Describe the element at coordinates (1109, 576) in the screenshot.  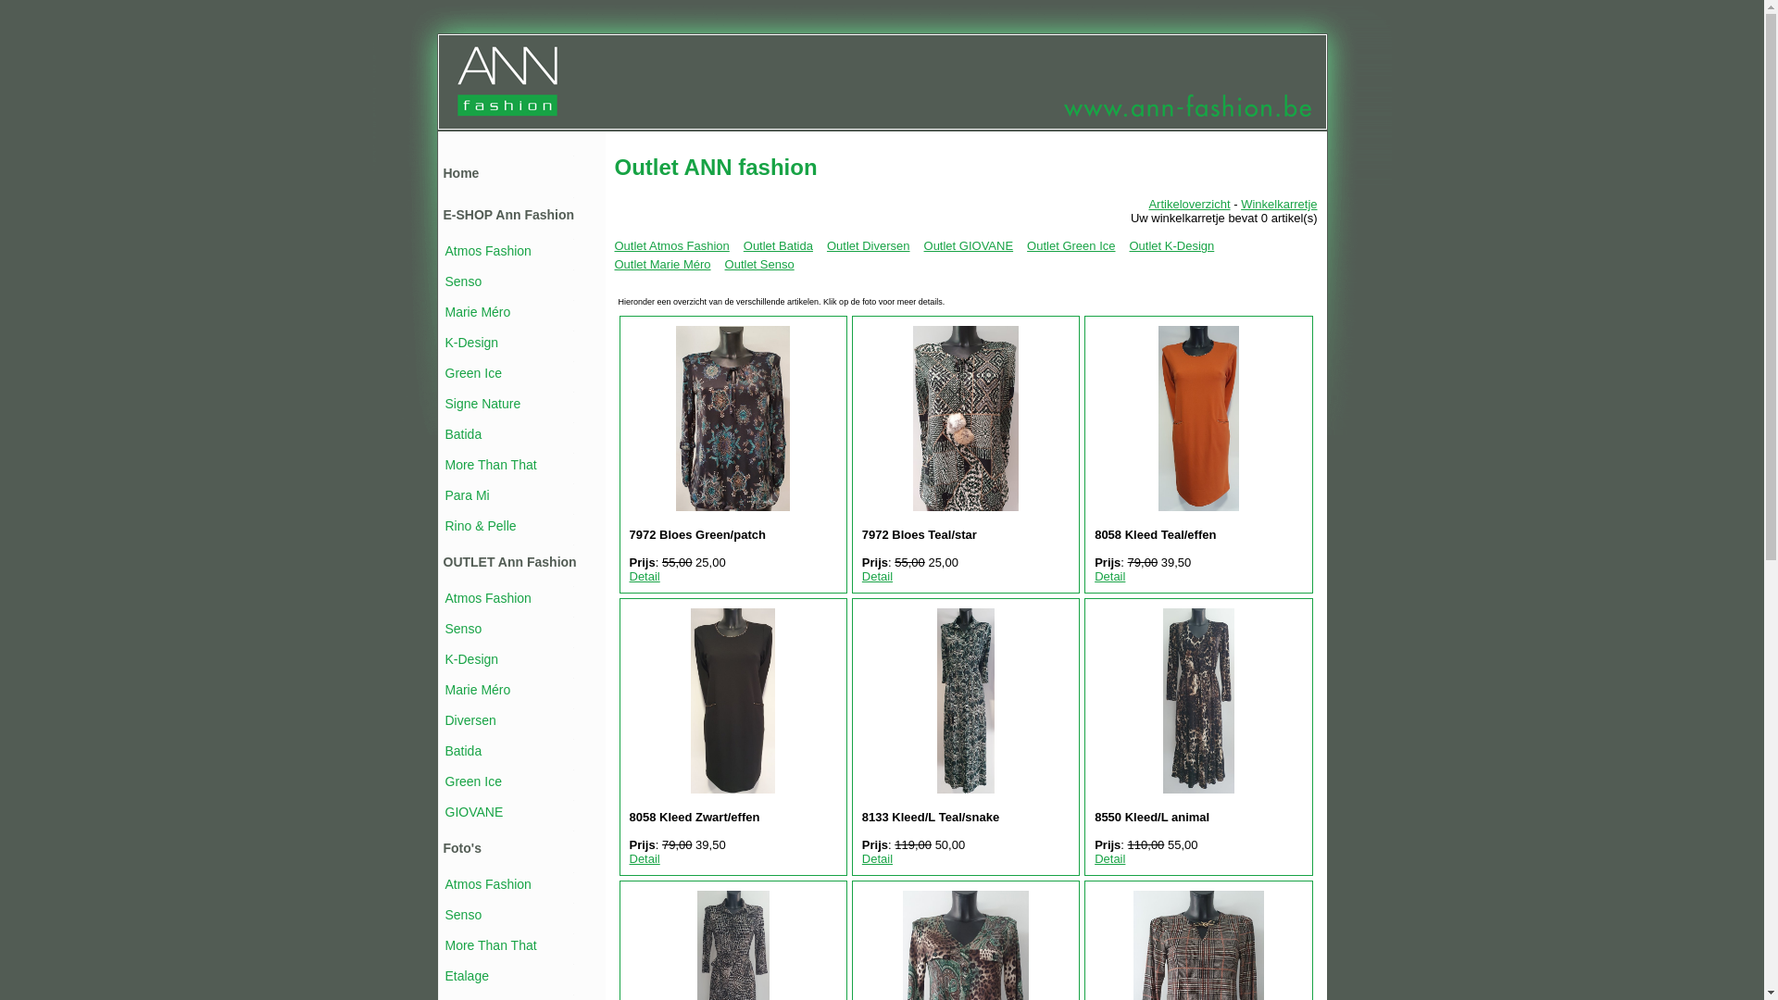
I see `Detail` at that location.